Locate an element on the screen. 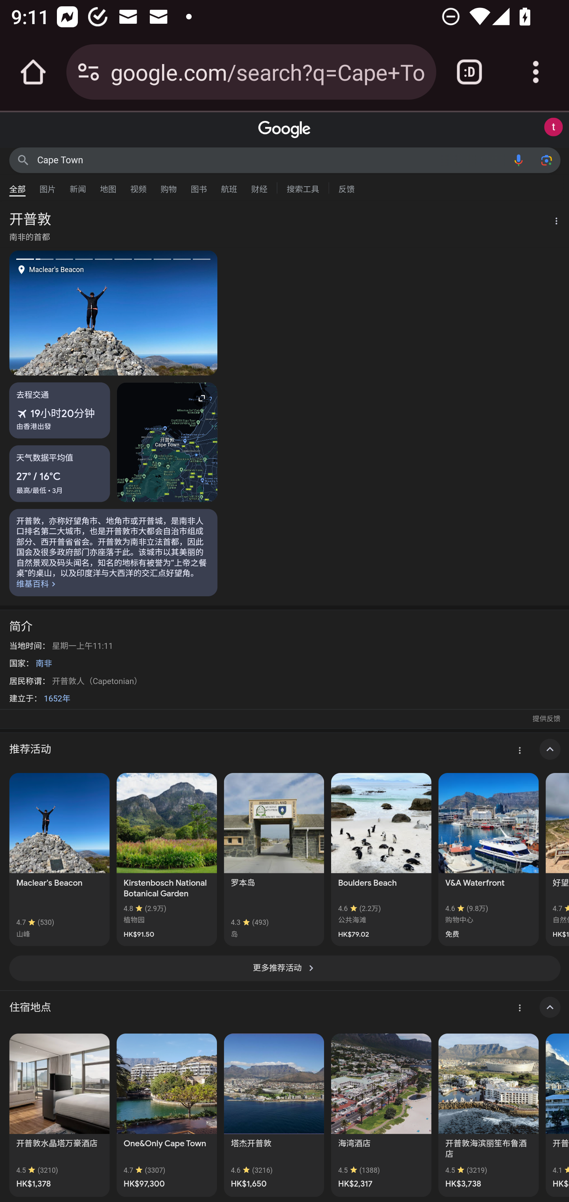  %E9%96%8B%E6%99%AE%E6%95%A6 is located at coordinates (113, 552).